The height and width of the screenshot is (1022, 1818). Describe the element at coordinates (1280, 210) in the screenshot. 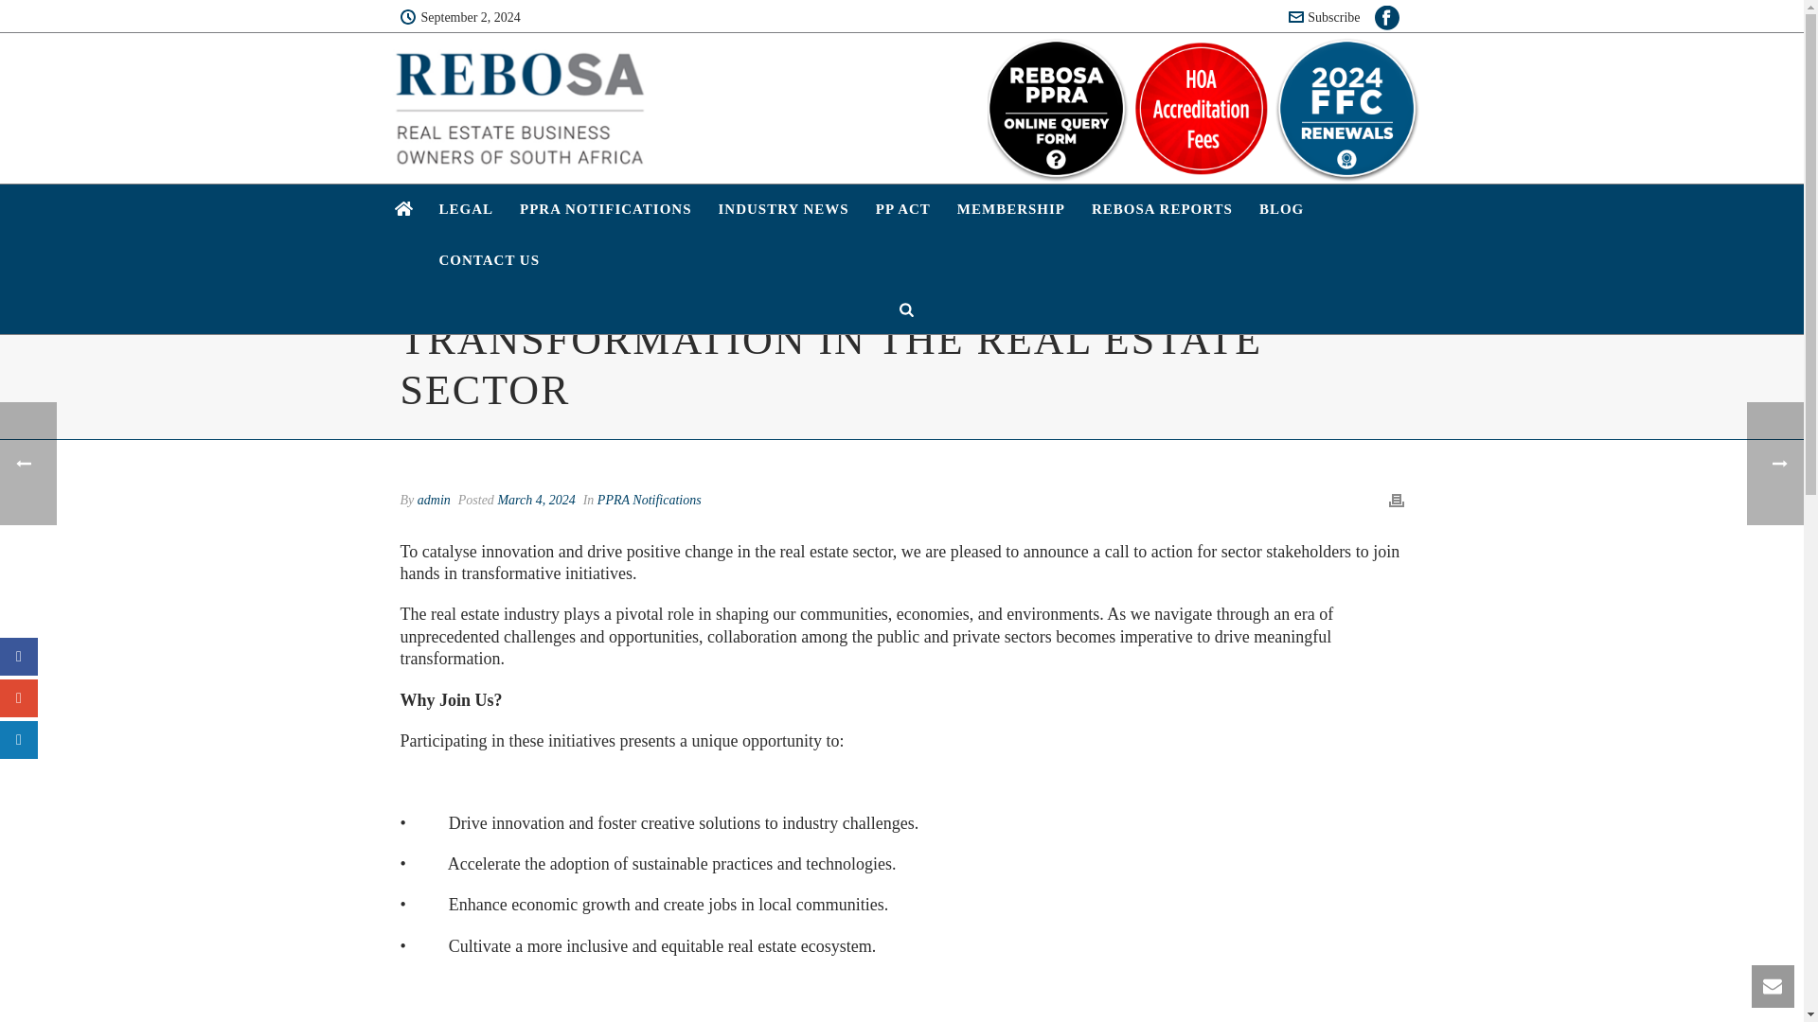

I see `BLOG` at that location.